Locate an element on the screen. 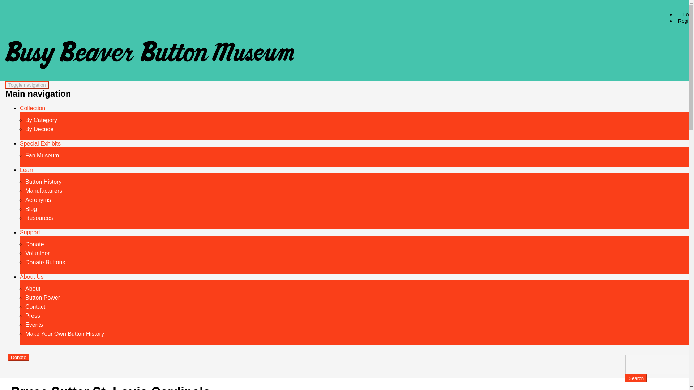  Manufacturers is located at coordinates (43, 191).